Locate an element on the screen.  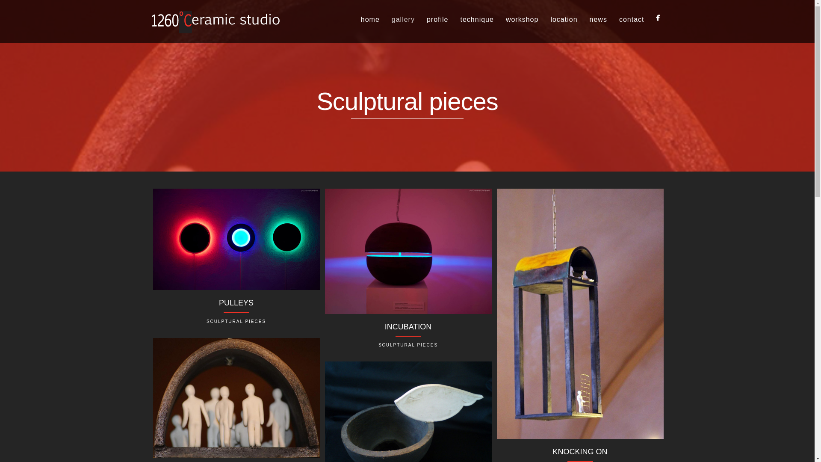
workshop is located at coordinates (522, 20).